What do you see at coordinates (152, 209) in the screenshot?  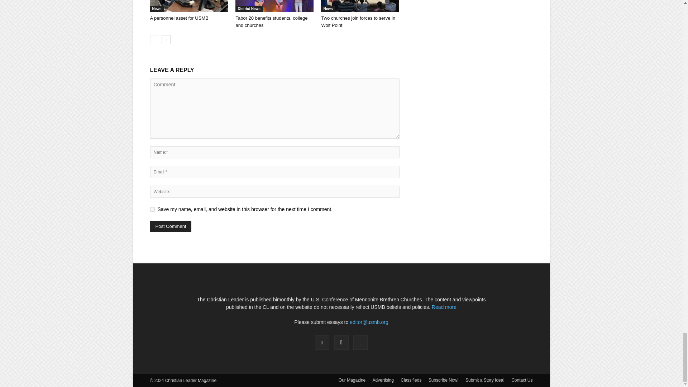 I see `yes` at bounding box center [152, 209].